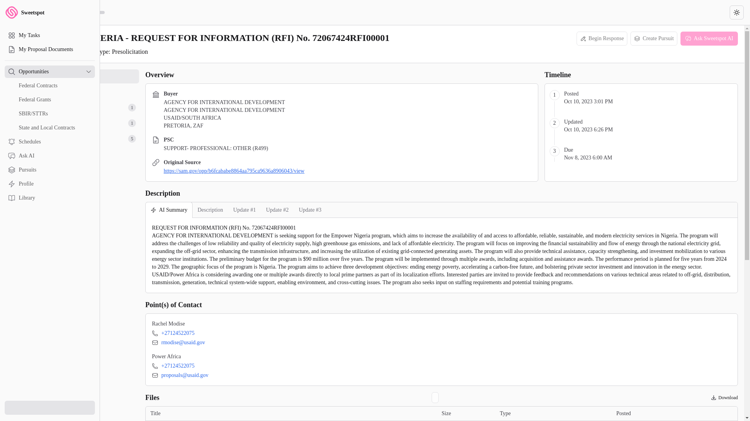  What do you see at coordinates (50, 35) in the screenshot?
I see `My Tasks` at bounding box center [50, 35].